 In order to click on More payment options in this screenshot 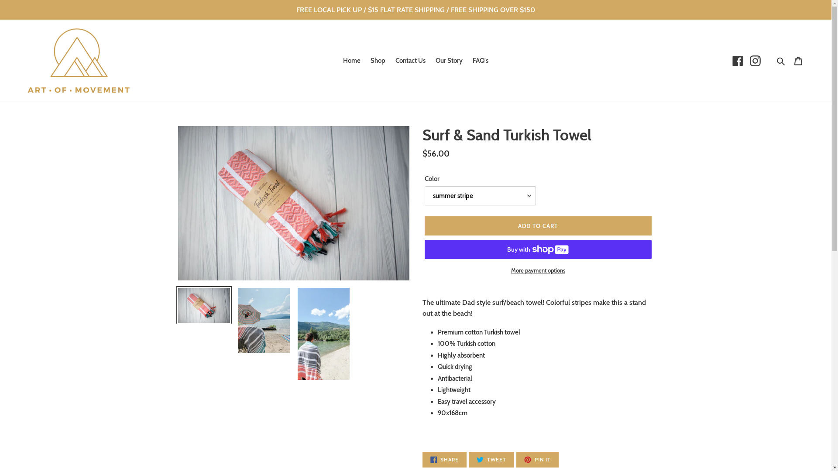, I will do `click(538, 271)`.